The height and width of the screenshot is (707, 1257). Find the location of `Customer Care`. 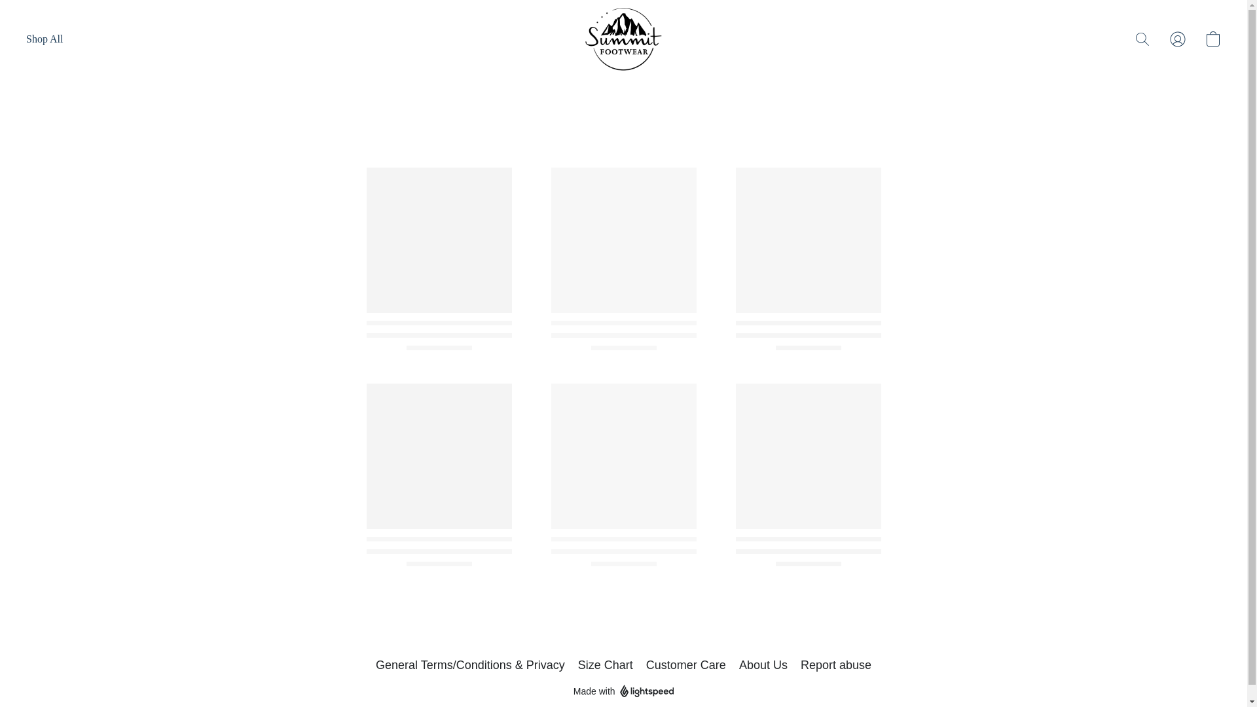

Customer Care is located at coordinates (686, 665).